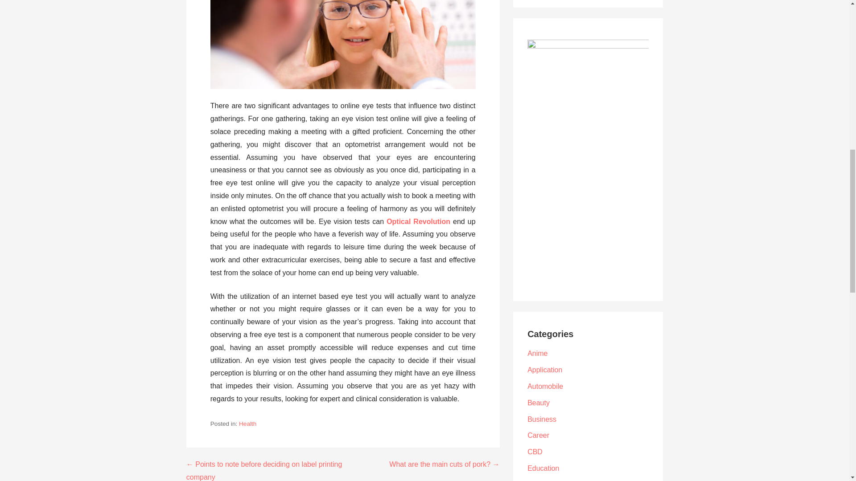 Image resolution: width=856 pixels, height=481 pixels. I want to click on Anime, so click(537, 354).